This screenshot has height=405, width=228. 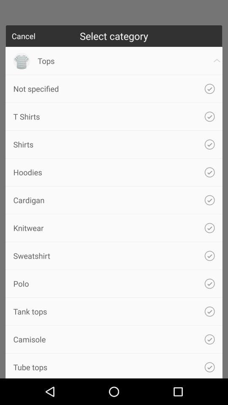 I want to click on swipe to the cancel, so click(x=24, y=36).